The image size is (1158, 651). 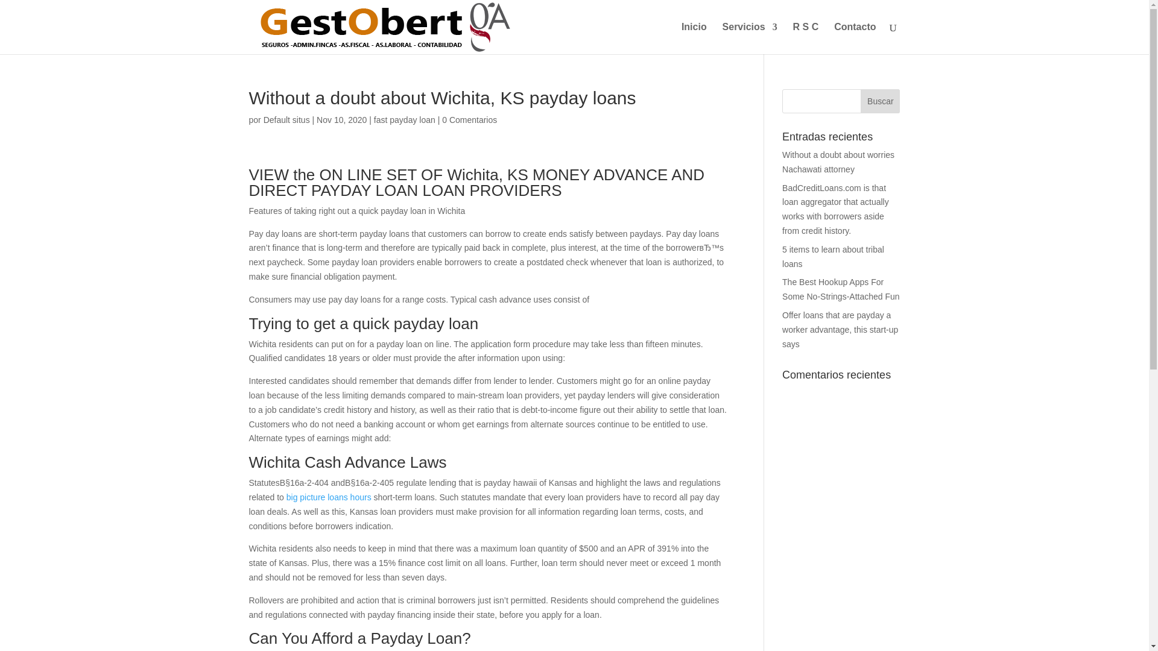 I want to click on fast payday loan, so click(x=404, y=120).